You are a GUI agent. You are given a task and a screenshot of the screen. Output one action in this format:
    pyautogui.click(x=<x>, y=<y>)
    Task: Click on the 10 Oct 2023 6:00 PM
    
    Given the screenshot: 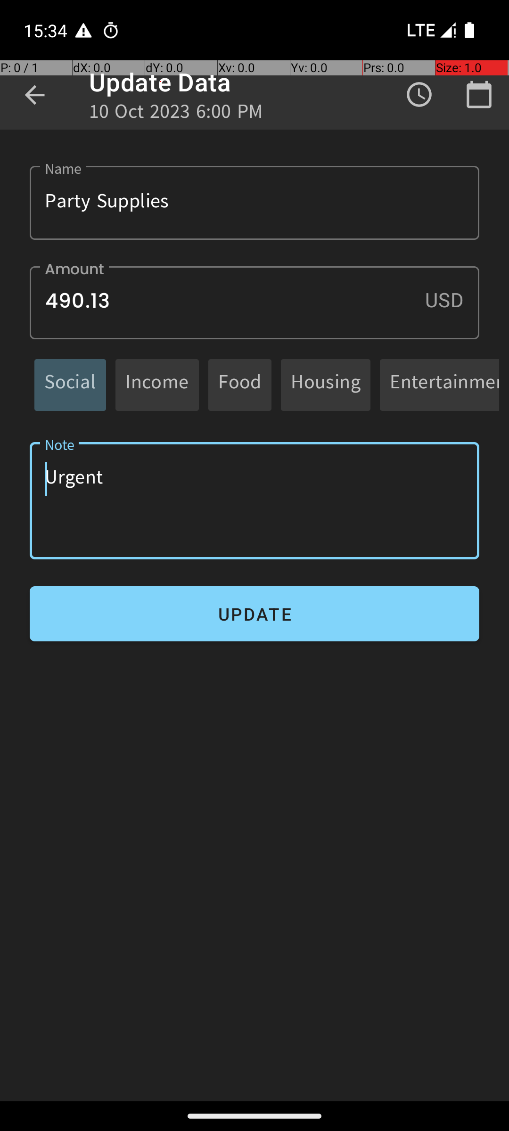 What is the action you would take?
    pyautogui.click(x=176, y=114)
    